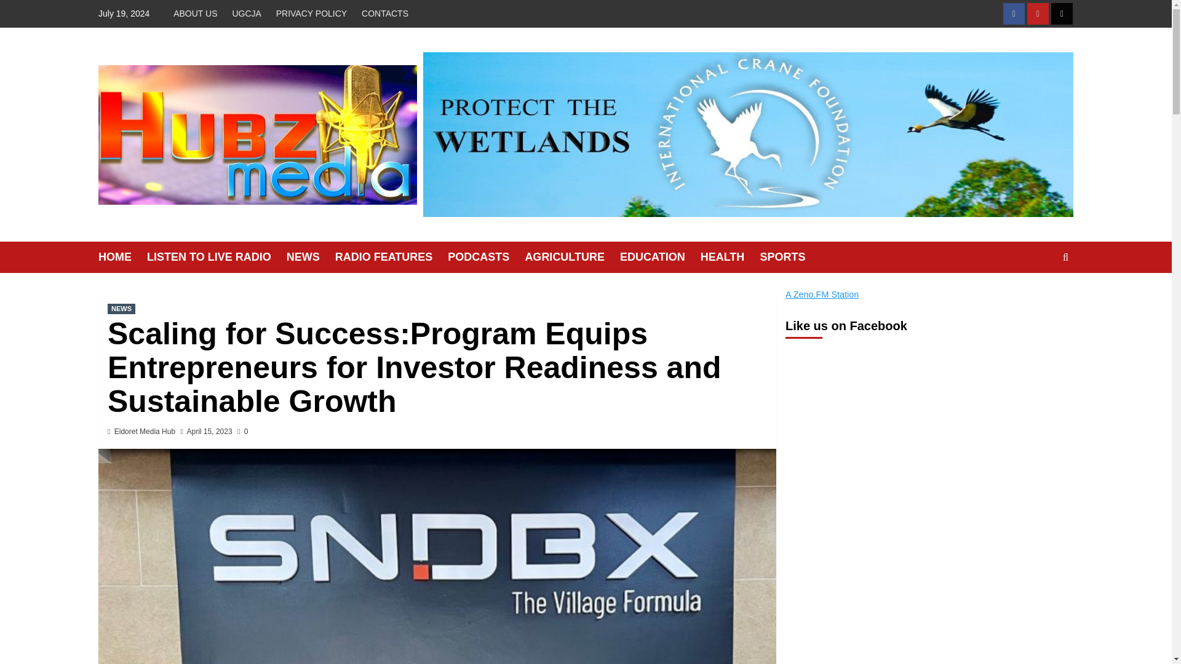 Image resolution: width=1181 pixels, height=664 pixels. Describe the element at coordinates (145, 432) in the screenshot. I see `Eldoret Media Hub` at that location.